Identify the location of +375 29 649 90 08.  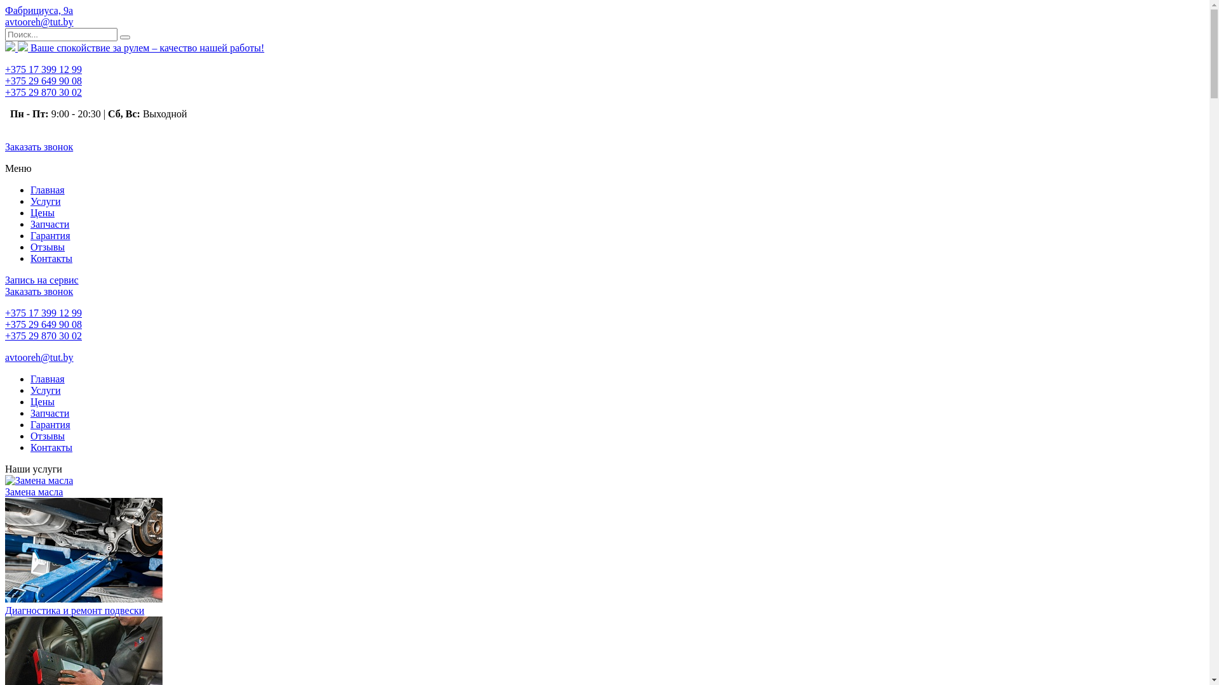
(43, 325).